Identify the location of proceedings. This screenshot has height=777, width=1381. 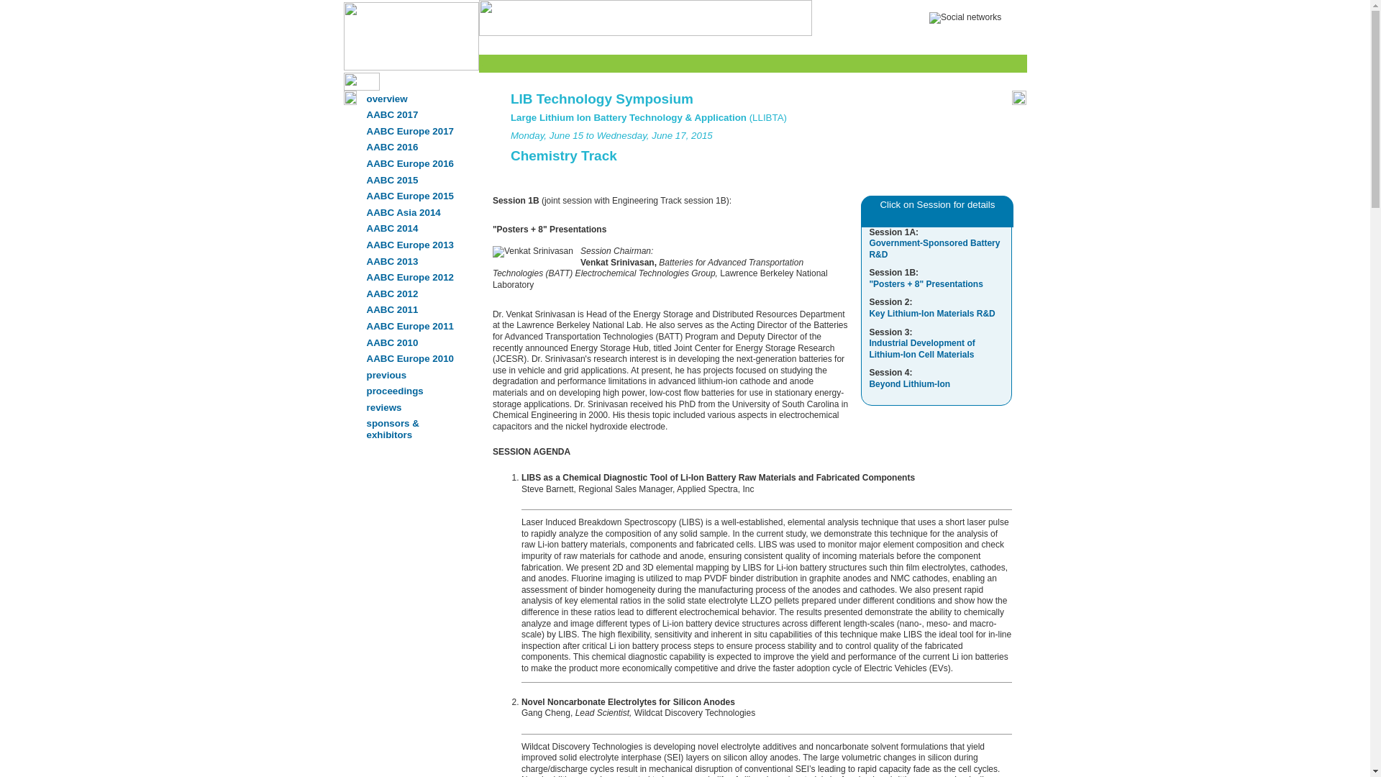
(772, 45).